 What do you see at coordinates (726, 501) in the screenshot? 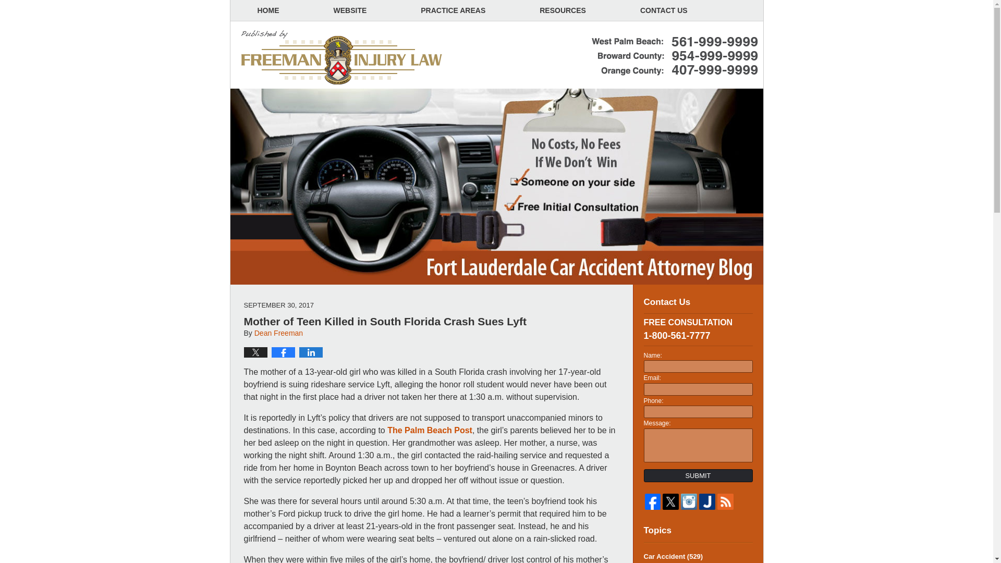
I see `Feed` at bounding box center [726, 501].